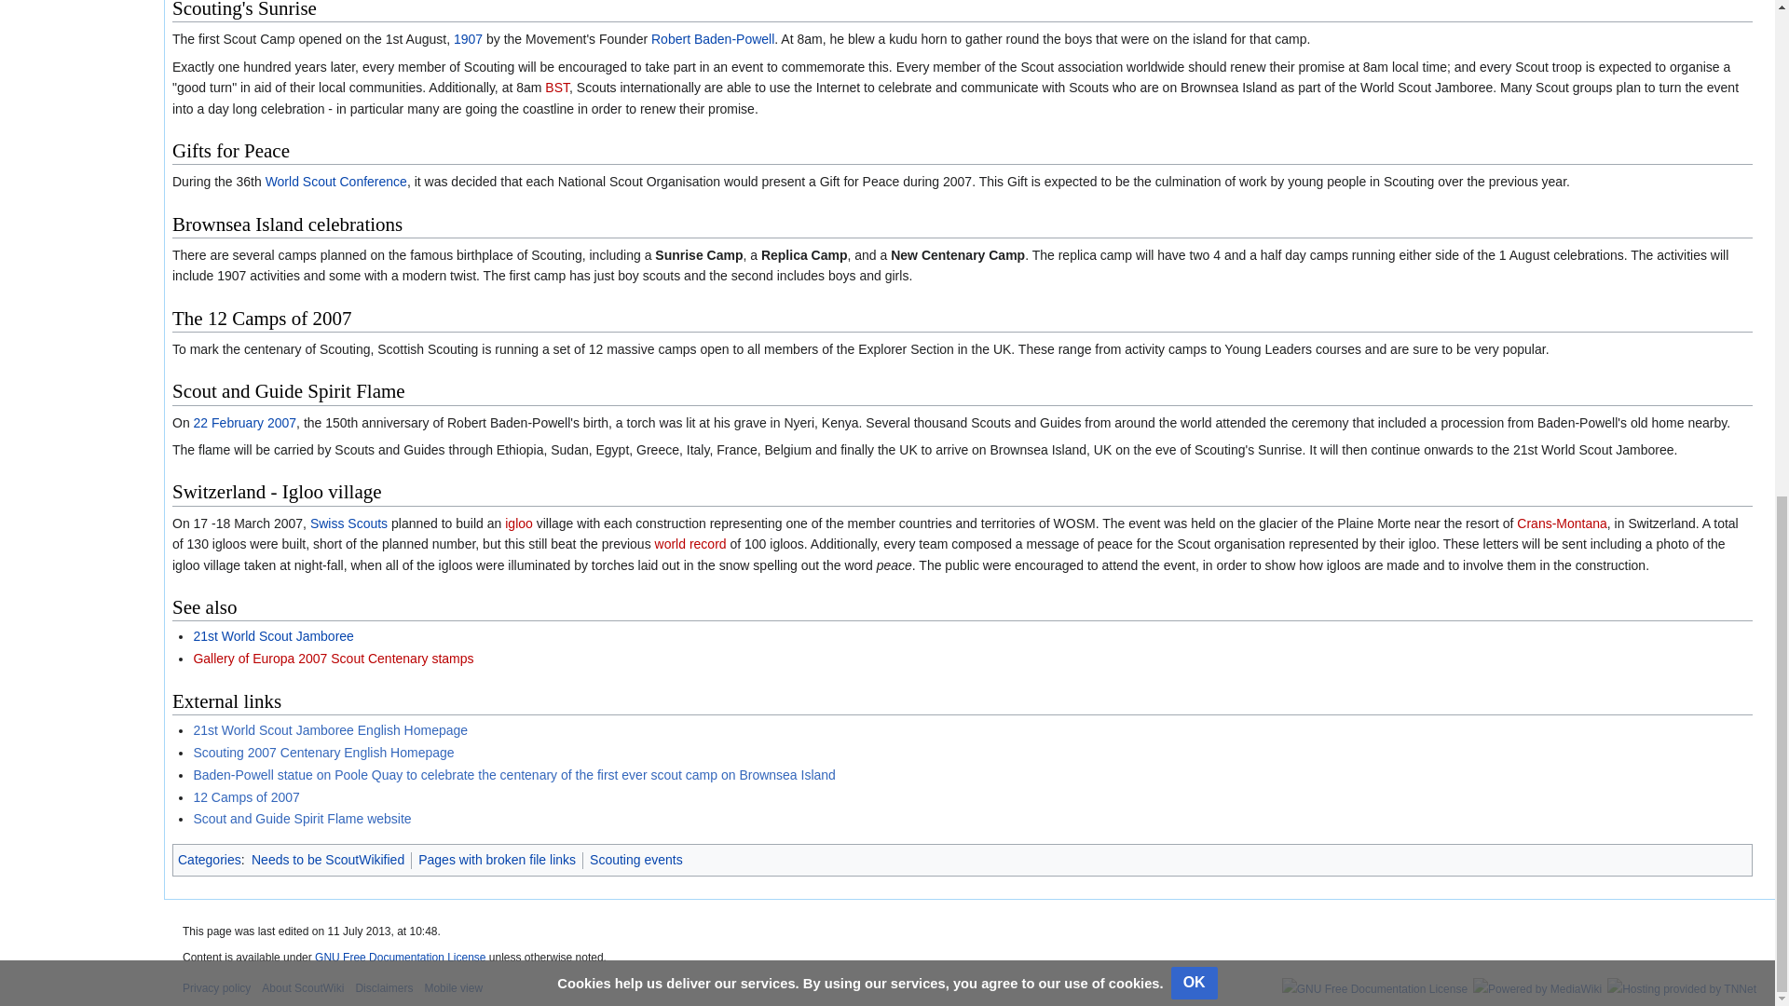 This screenshot has height=1006, width=1789. Describe the element at coordinates (335, 181) in the screenshot. I see `World Scout Conference` at that location.